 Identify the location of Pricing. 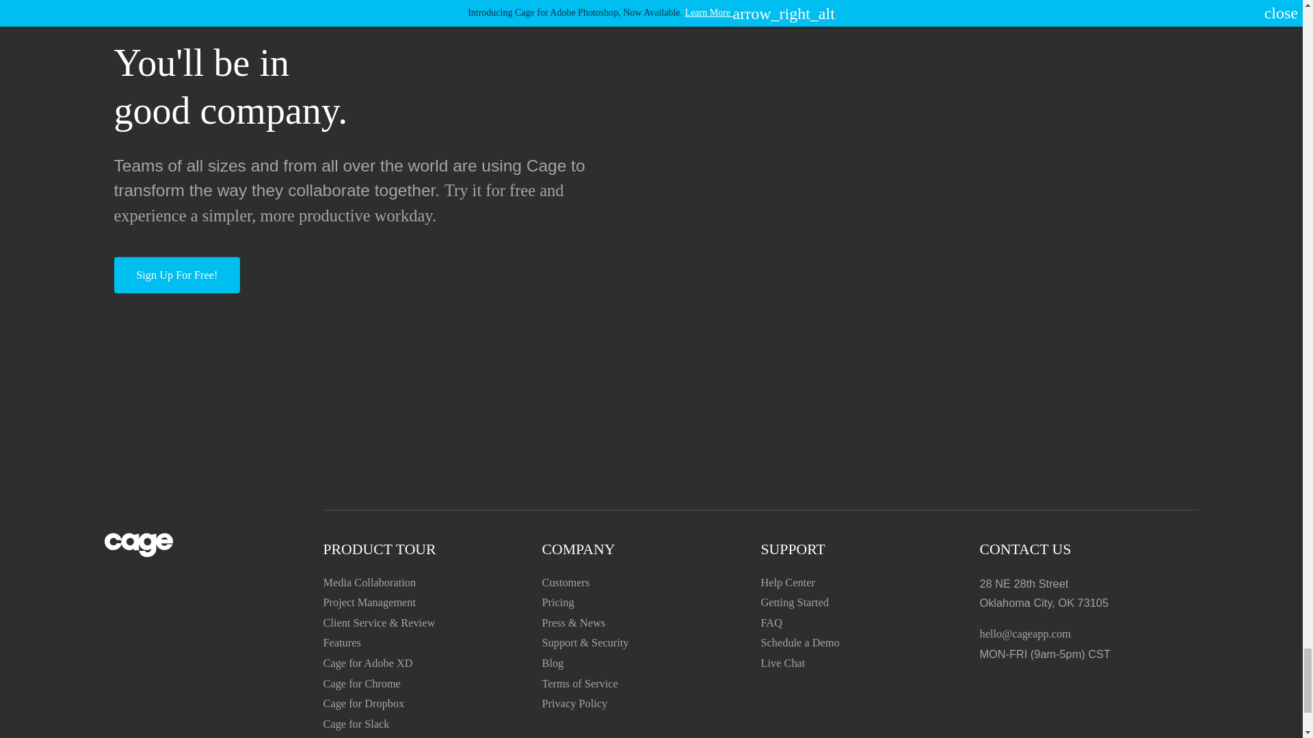
(557, 603).